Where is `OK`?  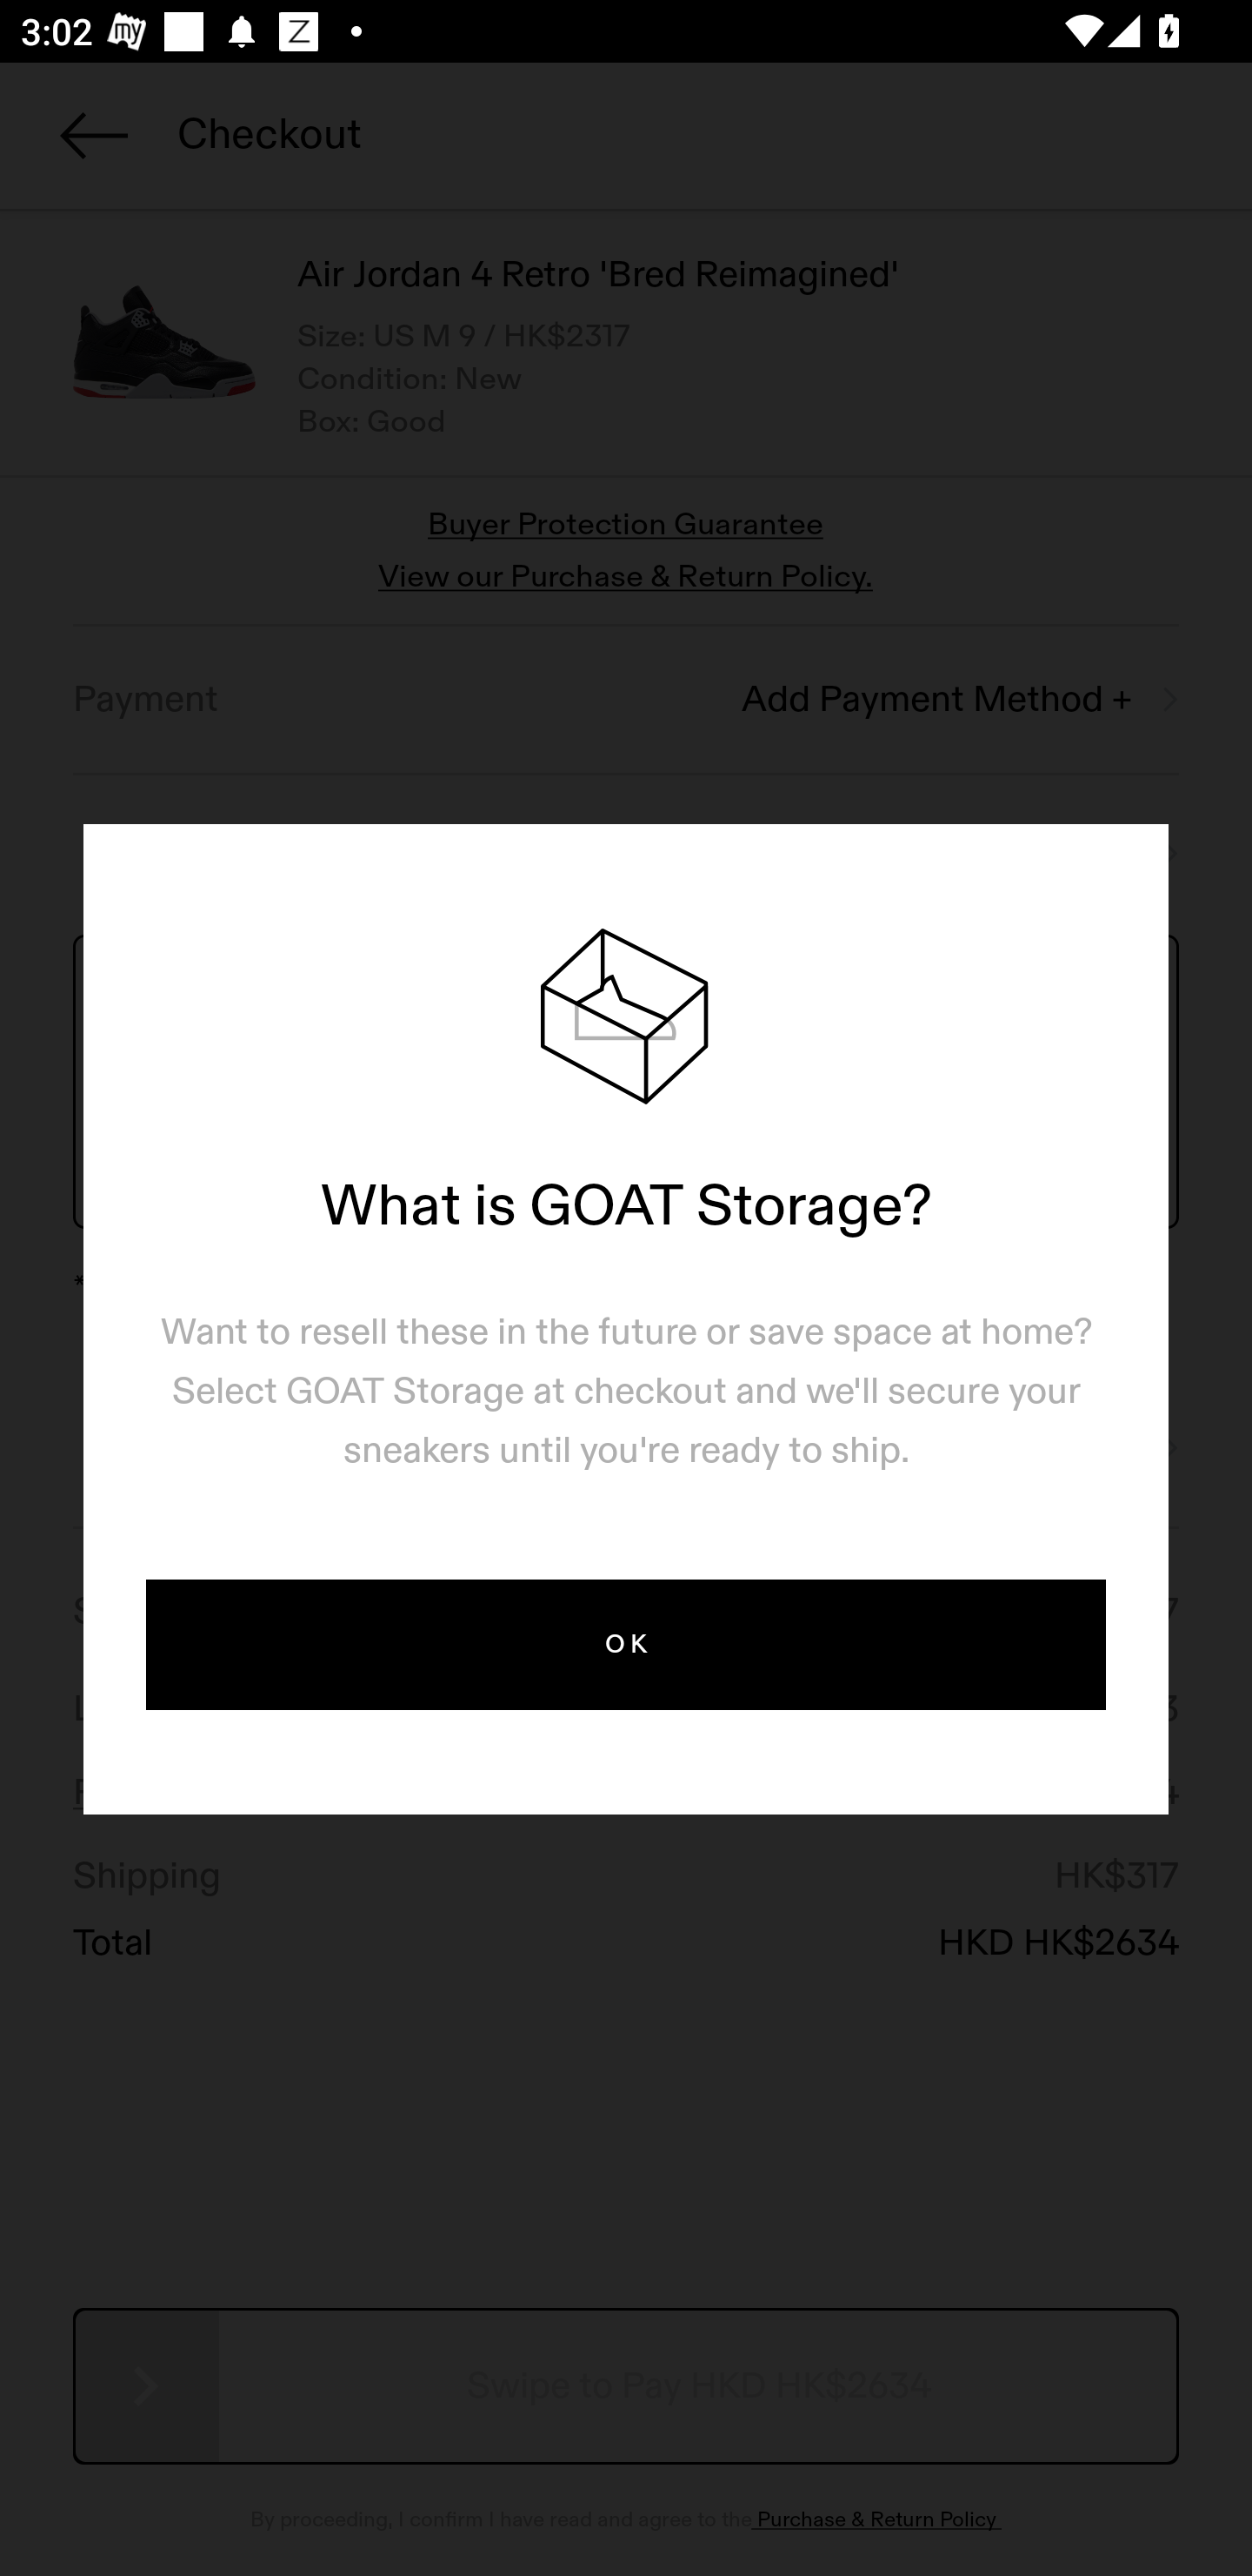
OK is located at coordinates (626, 1645).